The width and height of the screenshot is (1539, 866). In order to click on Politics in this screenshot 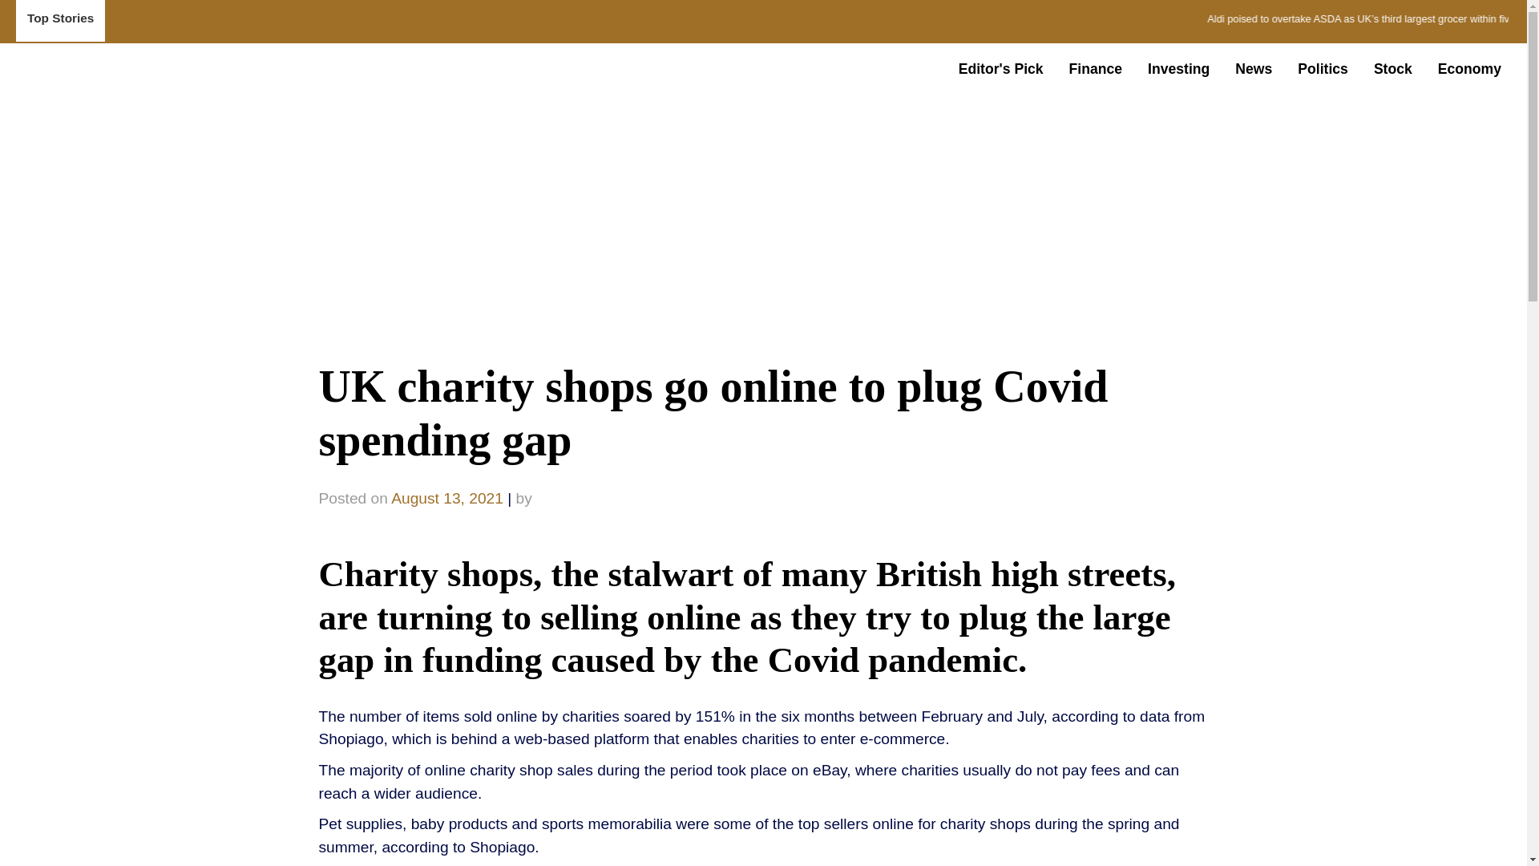, I will do `click(1323, 68)`.